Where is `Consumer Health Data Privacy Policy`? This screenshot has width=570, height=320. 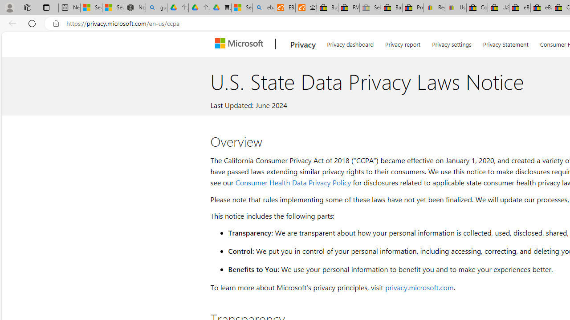 Consumer Health Data Privacy Policy is located at coordinates (293, 182).